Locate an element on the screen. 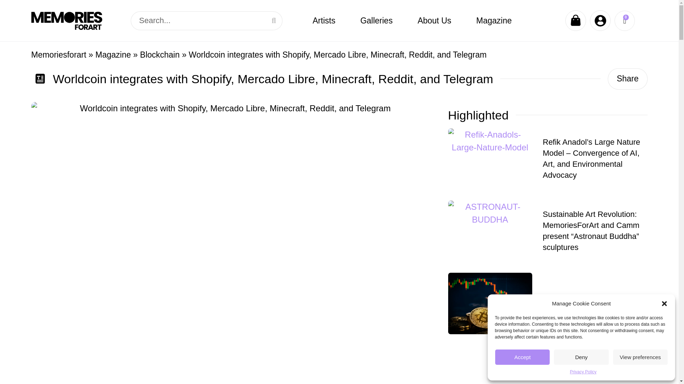 The width and height of the screenshot is (684, 384). Magazine is located at coordinates (113, 55).